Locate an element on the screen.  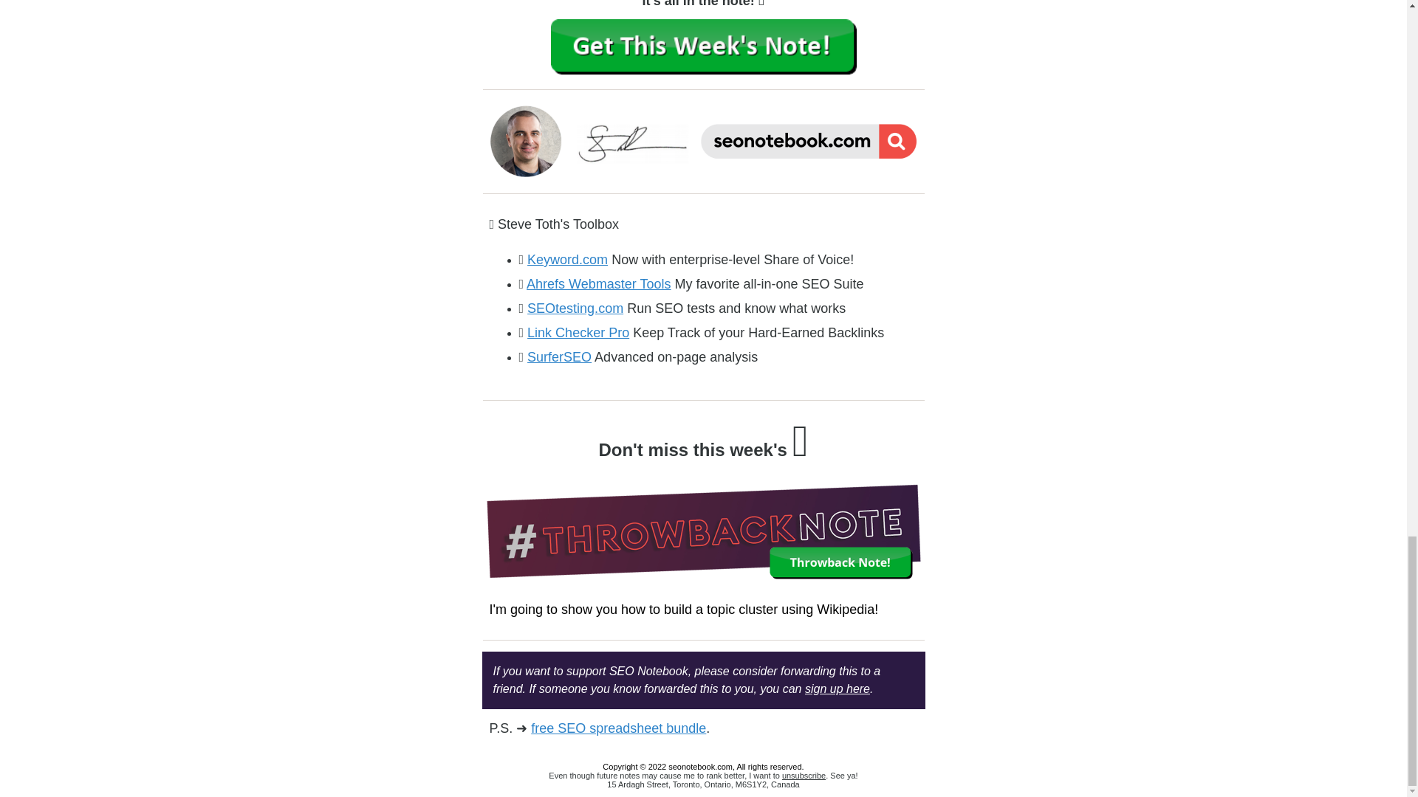
Keyword.com is located at coordinates (567, 260).